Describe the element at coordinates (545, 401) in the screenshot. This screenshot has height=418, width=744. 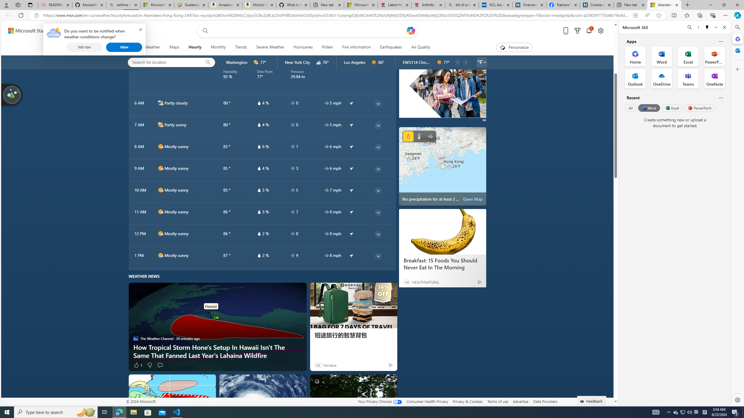
I see `Data Providers` at that location.